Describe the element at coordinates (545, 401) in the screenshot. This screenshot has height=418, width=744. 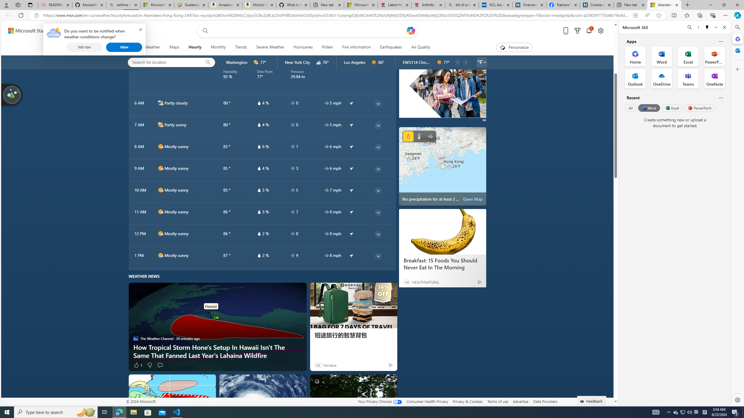
I see `Data Providers` at that location.